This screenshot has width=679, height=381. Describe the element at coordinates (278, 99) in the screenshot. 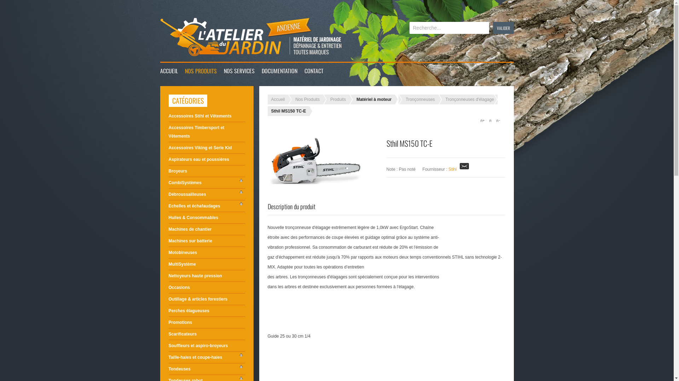

I see `Accueil` at that location.